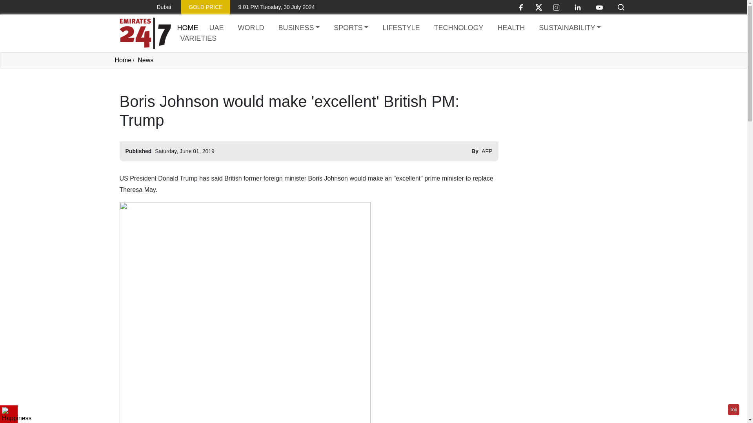 This screenshot has width=753, height=423. Describe the element at coordinates (187, 27) in the screenshot. I see `HOME` at that location.